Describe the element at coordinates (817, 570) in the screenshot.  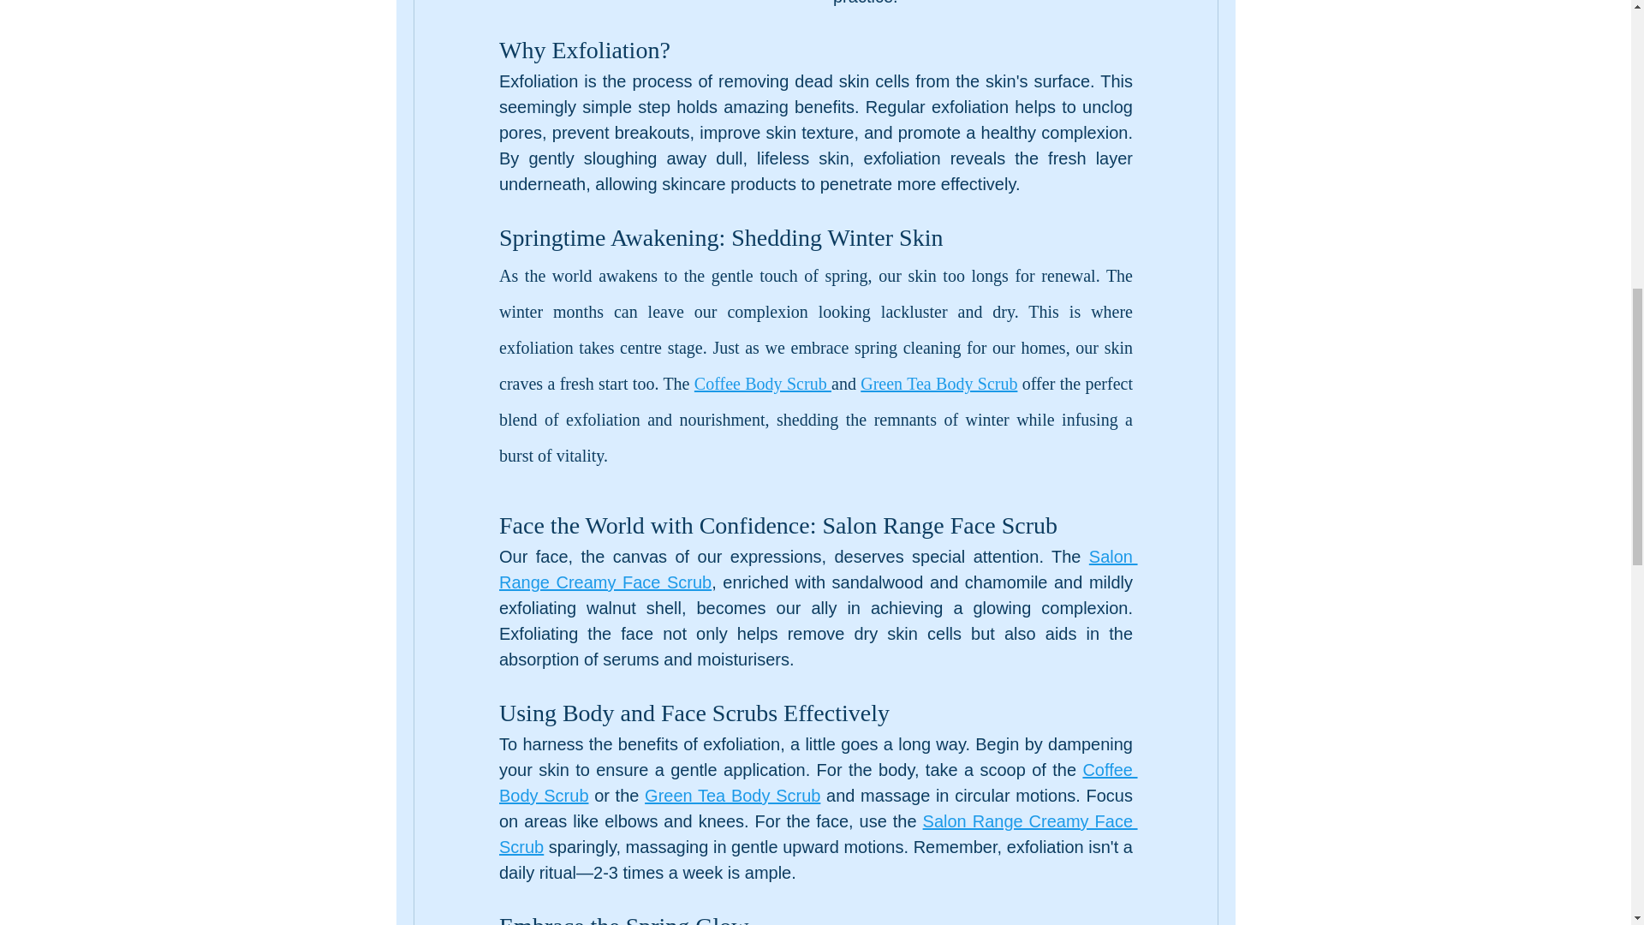
I see `Salon Range Creamy Face Scrub` at that location.